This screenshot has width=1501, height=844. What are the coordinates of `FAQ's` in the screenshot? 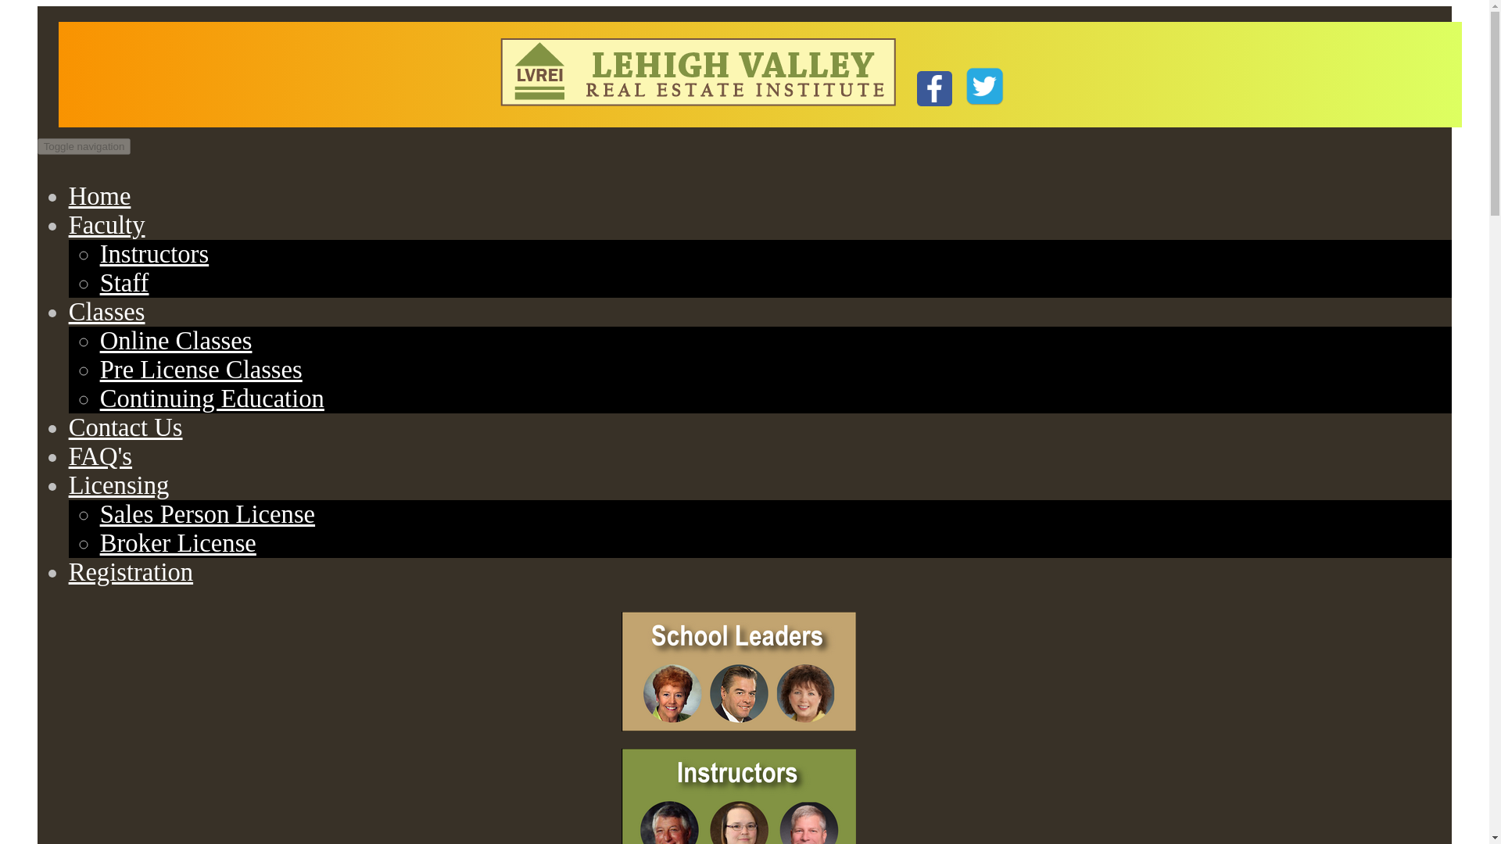 It's located at (100, 456).